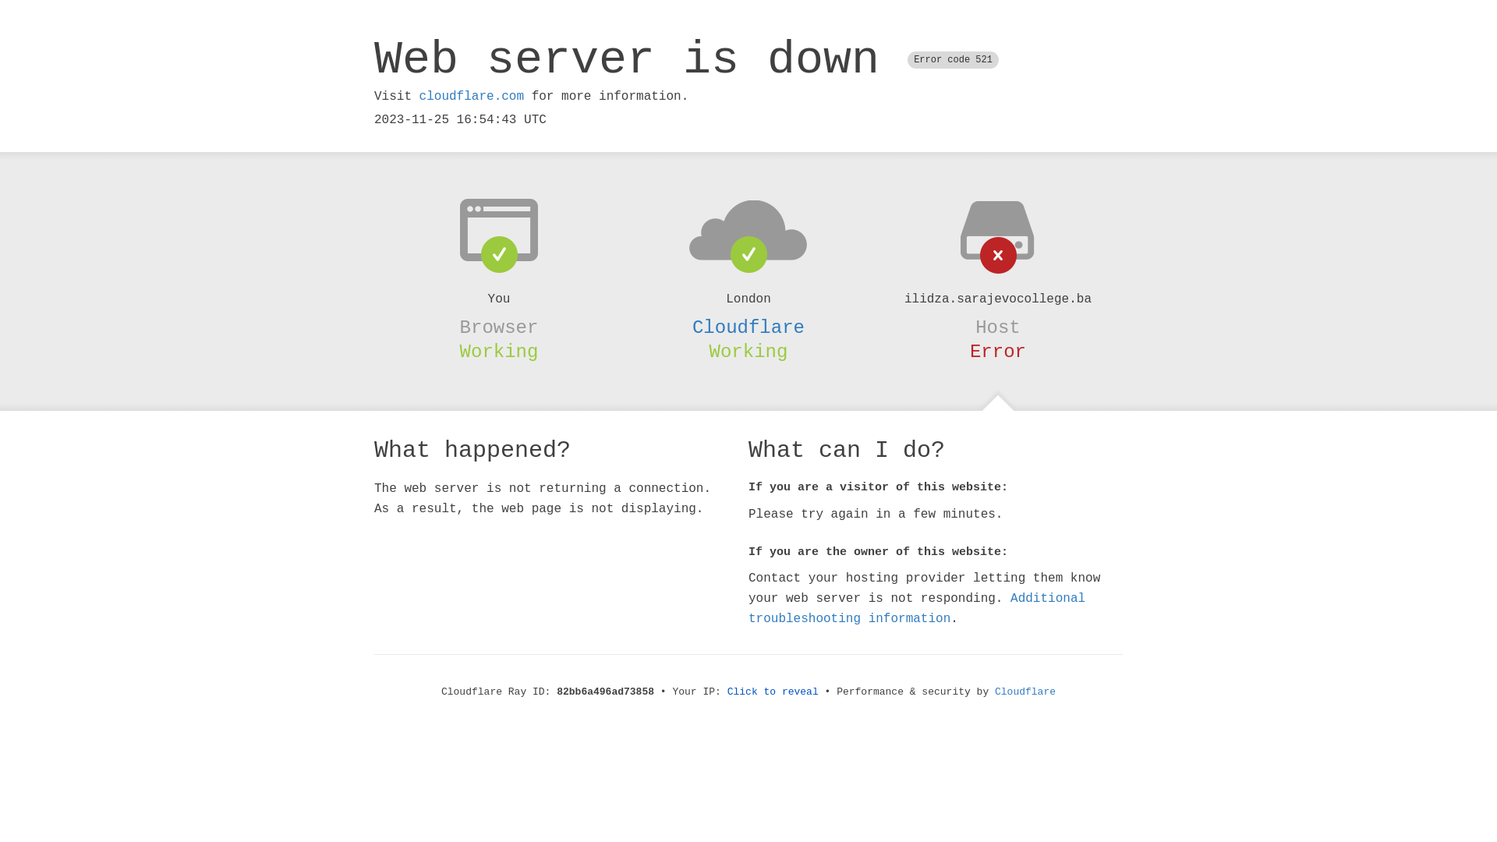  What do you see at coordinates (773, 692) in the screenshot?
I see `Click to reveal` at bounding box center [773, 692].